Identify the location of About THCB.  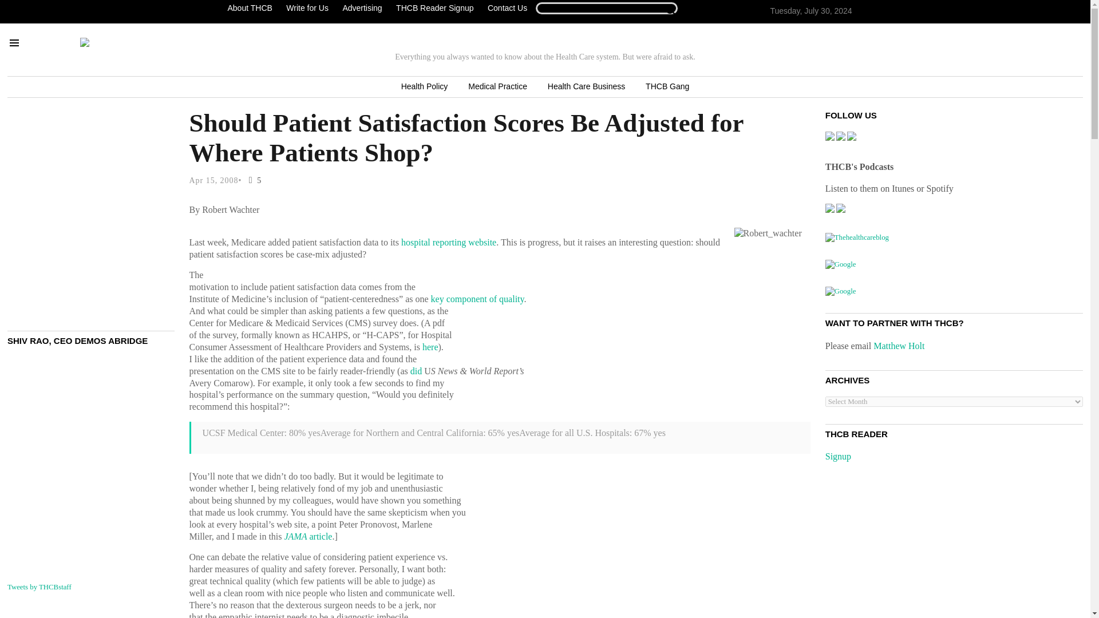
(252, 8).